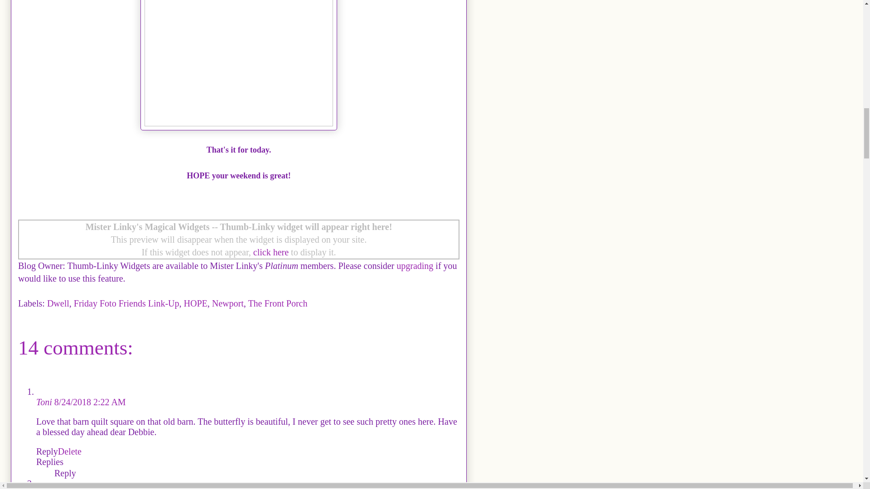 This screenshot has width=870, height=489. Describe the element at coordinates (271, 252) in the screenshot. I see `click here` at that location.